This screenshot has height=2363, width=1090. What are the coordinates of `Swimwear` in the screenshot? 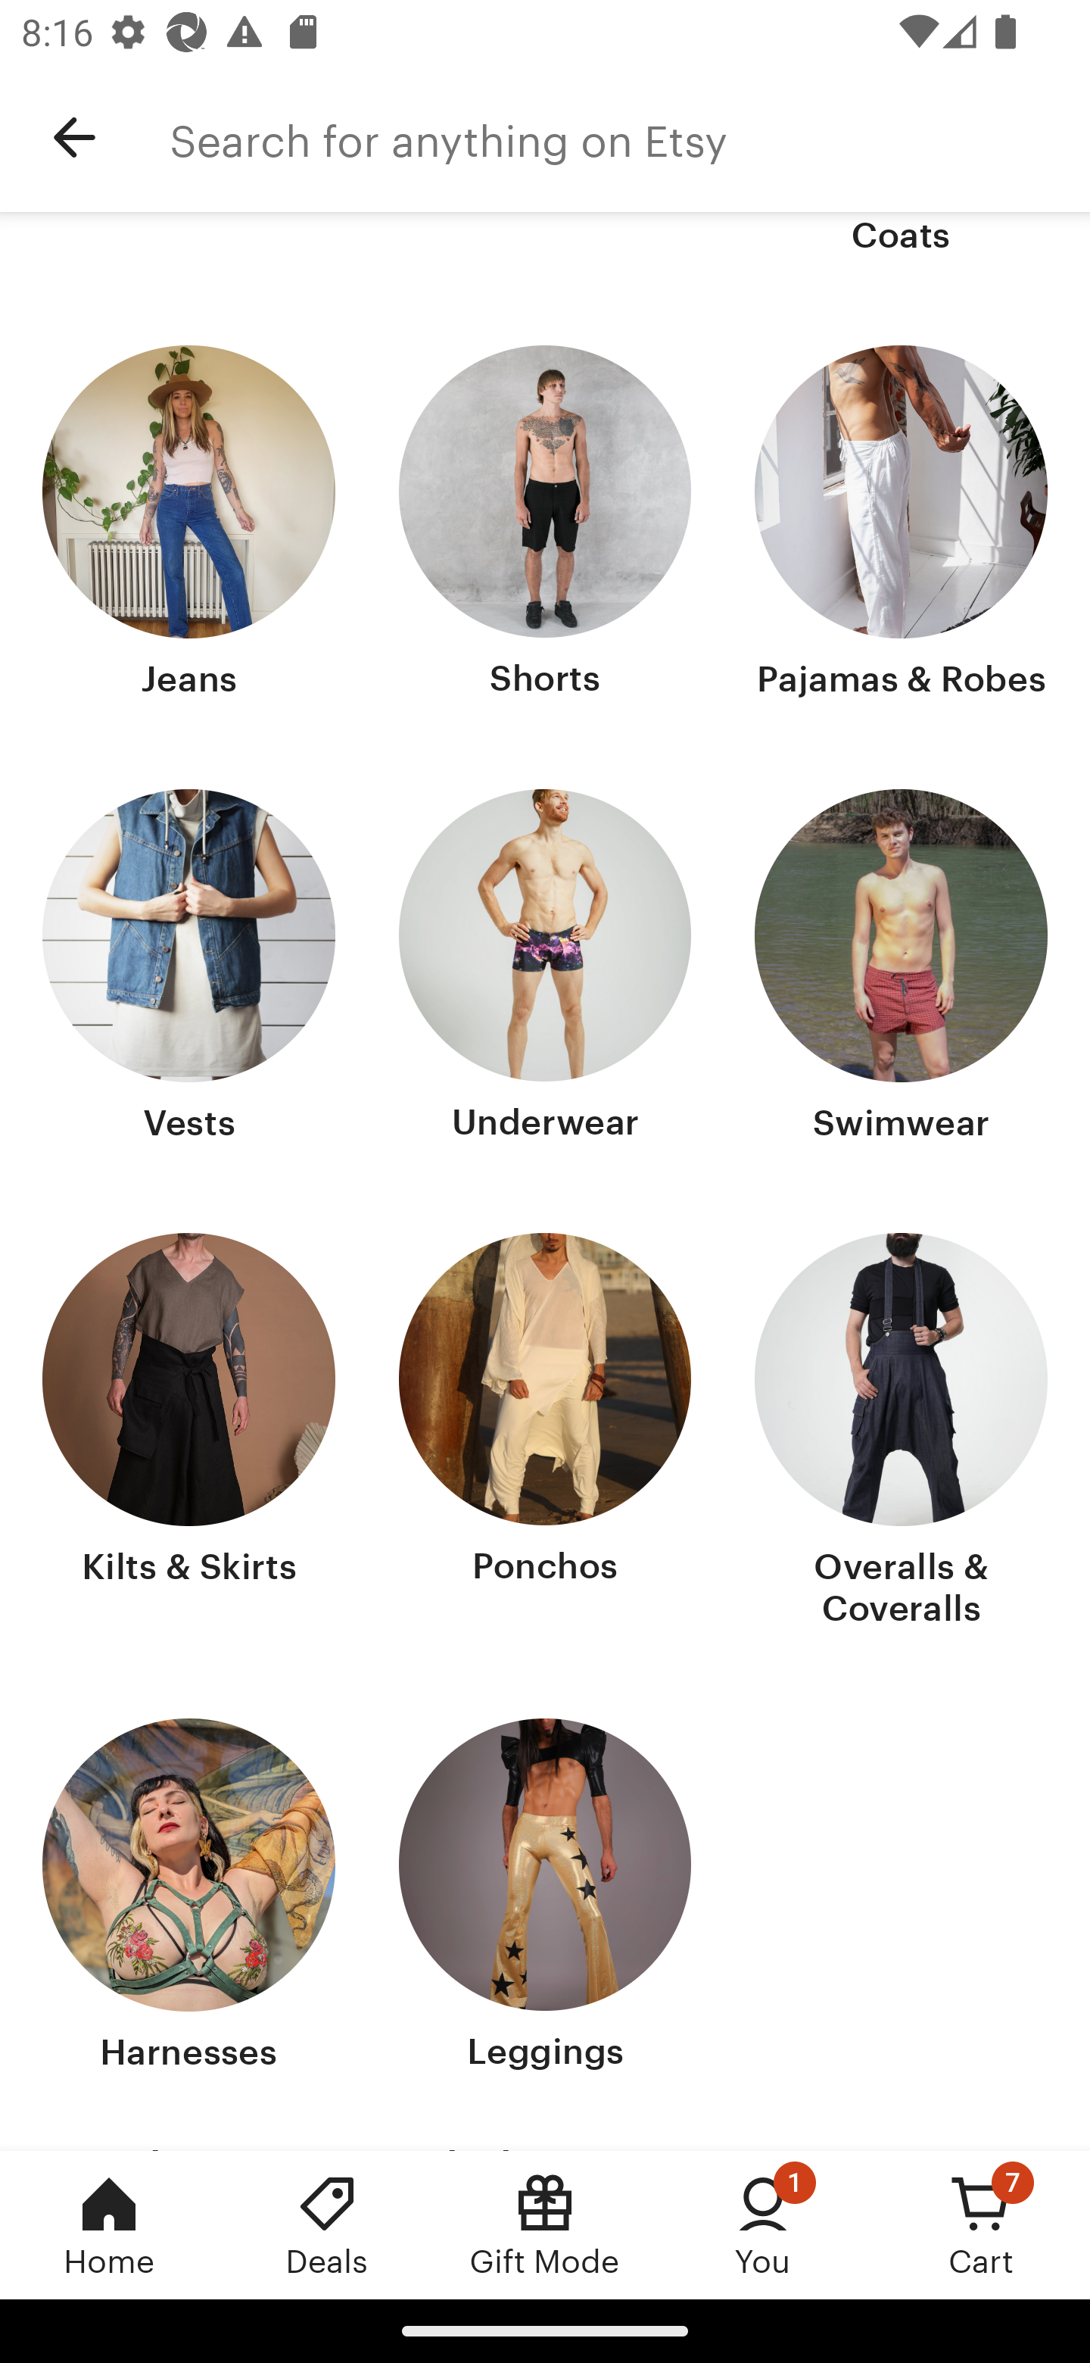 It's located at (901, 969).